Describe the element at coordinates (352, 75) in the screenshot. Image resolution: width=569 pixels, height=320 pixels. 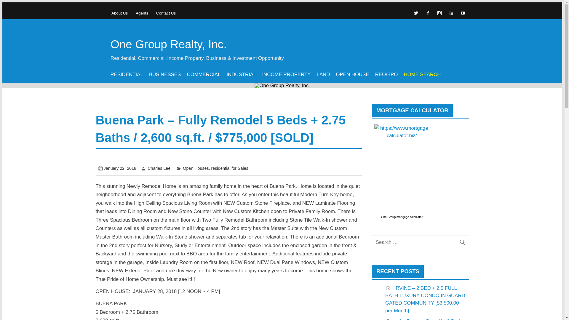
I see `OPEN HOUSE` at that location.